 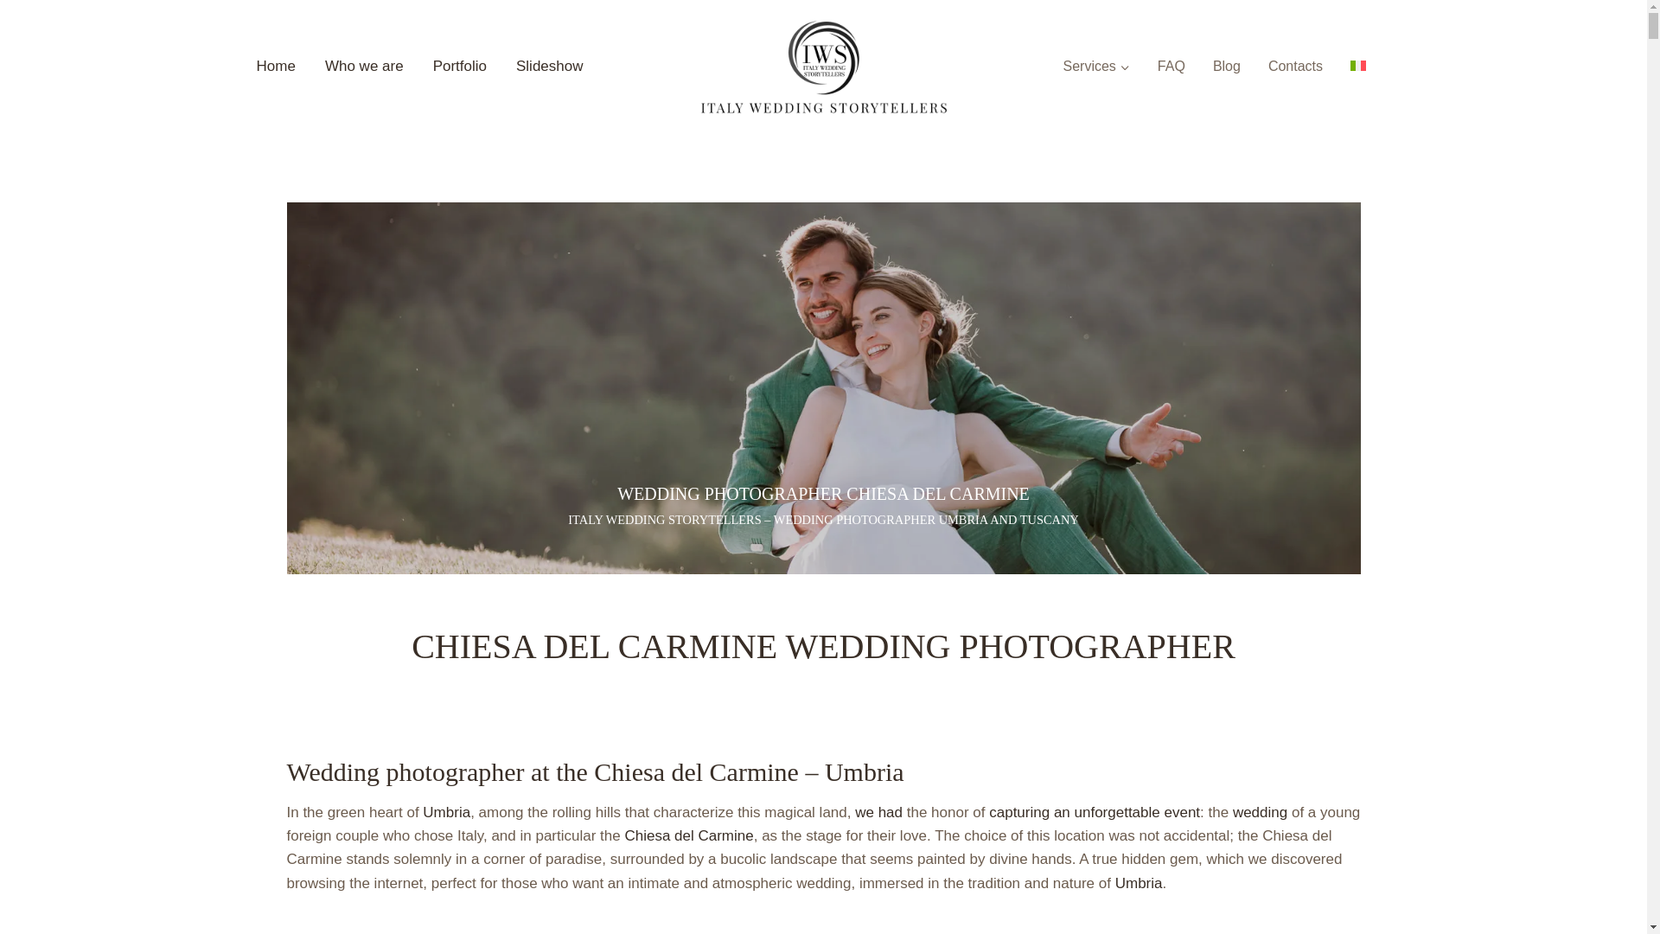 What do you see at coordinates (277, 67) in the screenshot?
I see `Wedding photographer Umbria Tuscany` at bounding box center [277, 67].